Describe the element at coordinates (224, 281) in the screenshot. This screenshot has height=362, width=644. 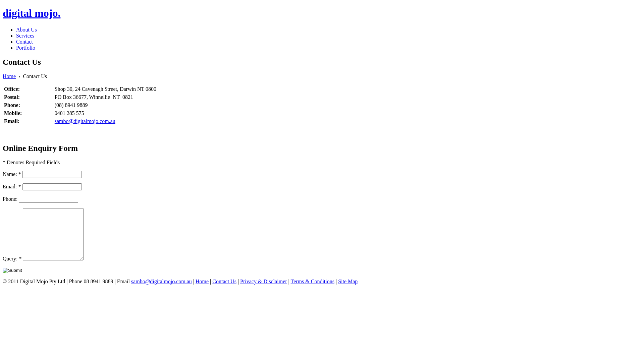
I see `Contact Us` at that location.